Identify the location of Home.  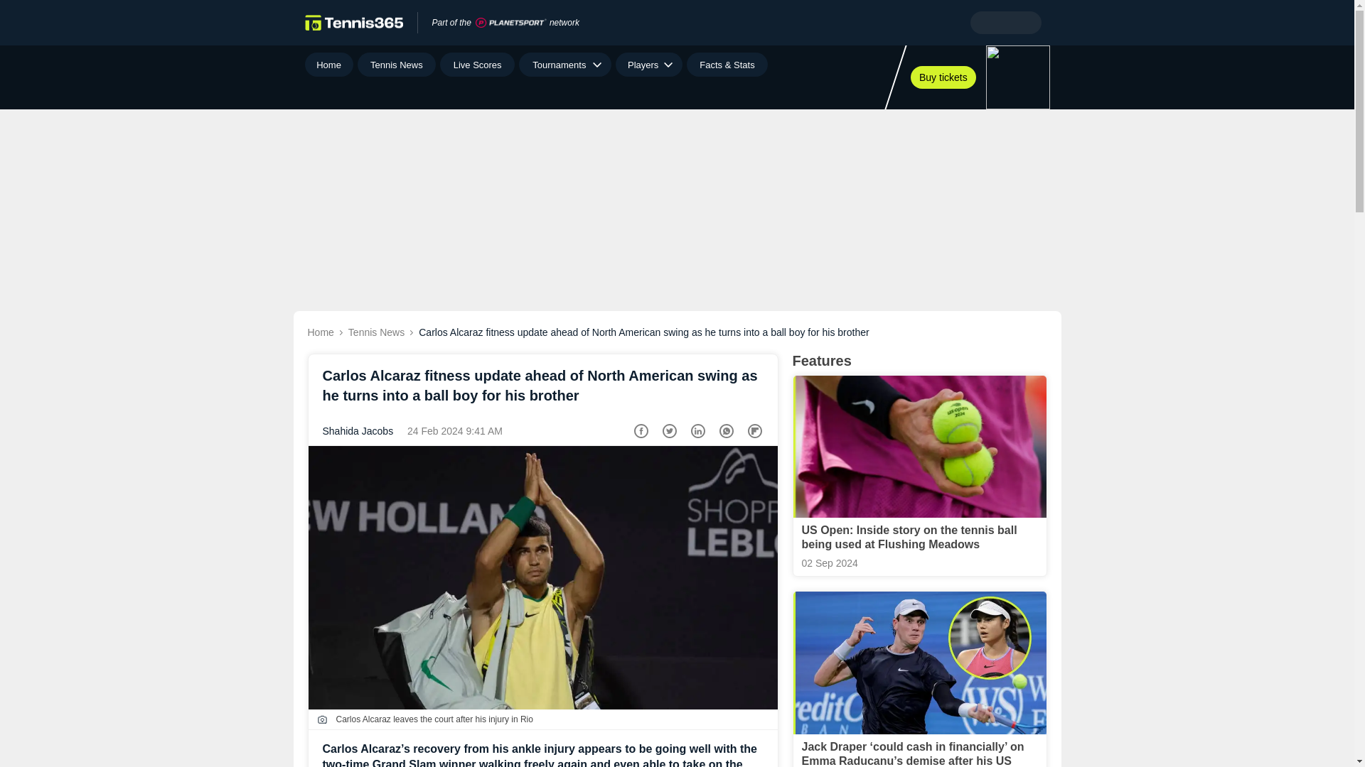
(328, 65).